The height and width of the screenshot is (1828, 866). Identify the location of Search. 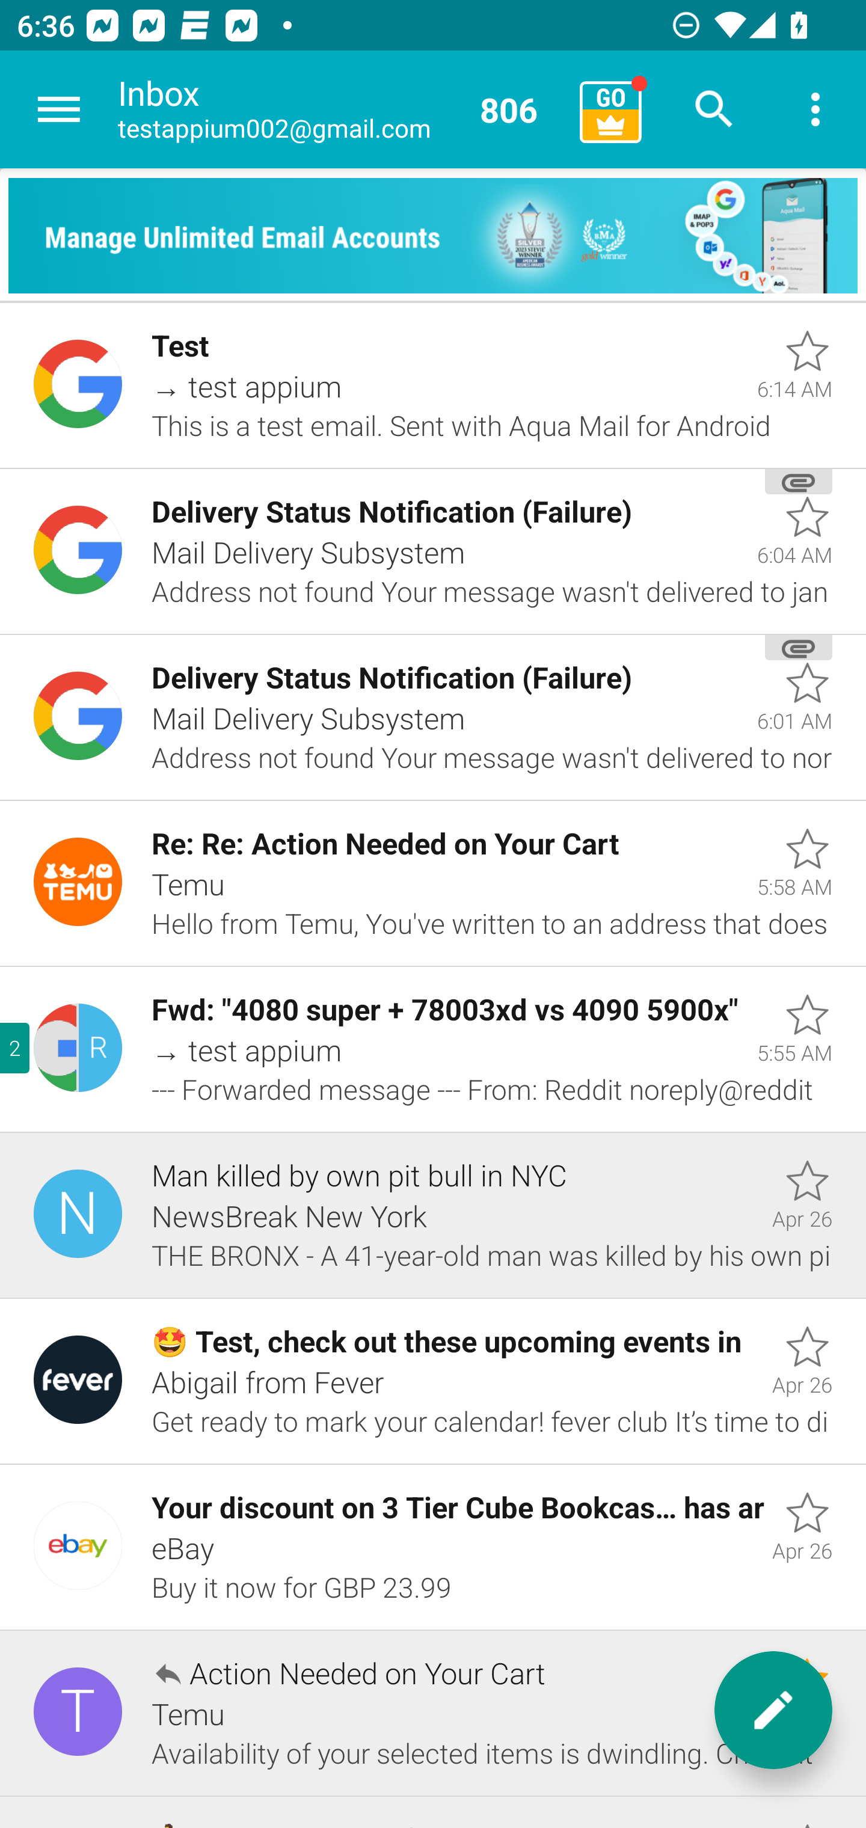
(714, 109).